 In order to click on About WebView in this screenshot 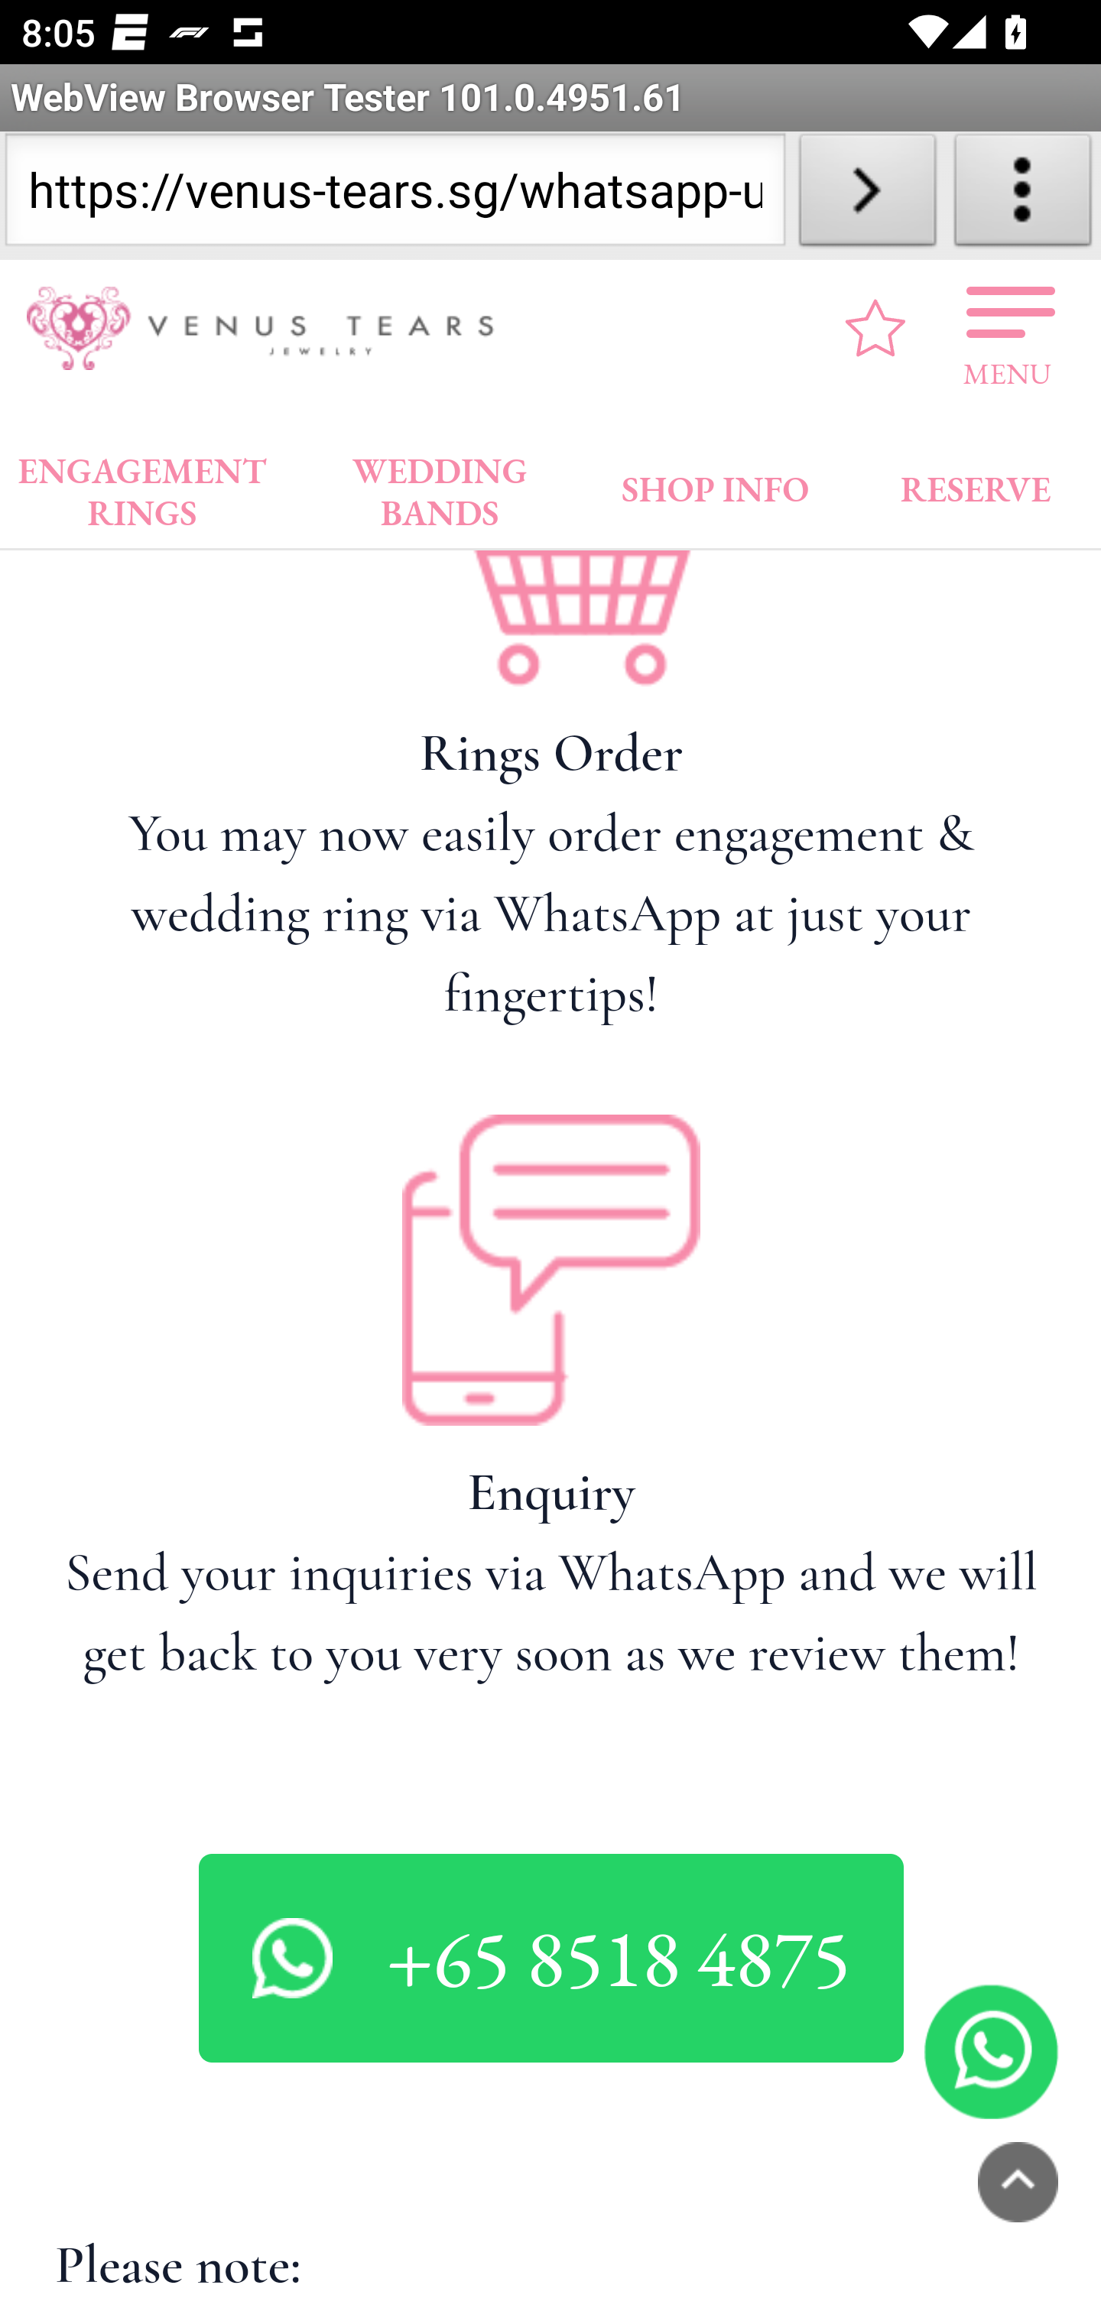, I will do `click(1023, 196)`.